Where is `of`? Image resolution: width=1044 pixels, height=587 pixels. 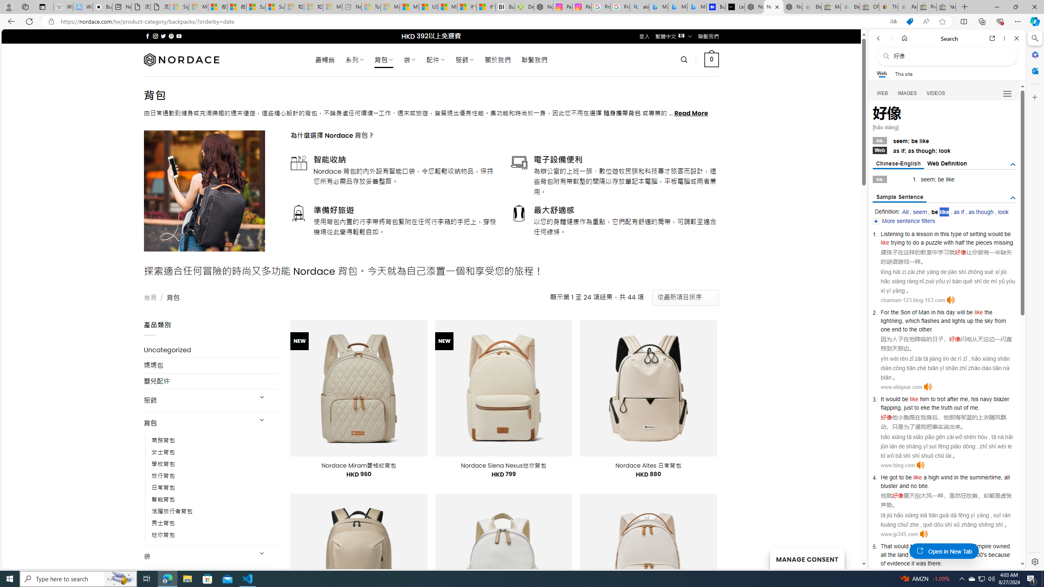 of is located at coordinates (966, 408).